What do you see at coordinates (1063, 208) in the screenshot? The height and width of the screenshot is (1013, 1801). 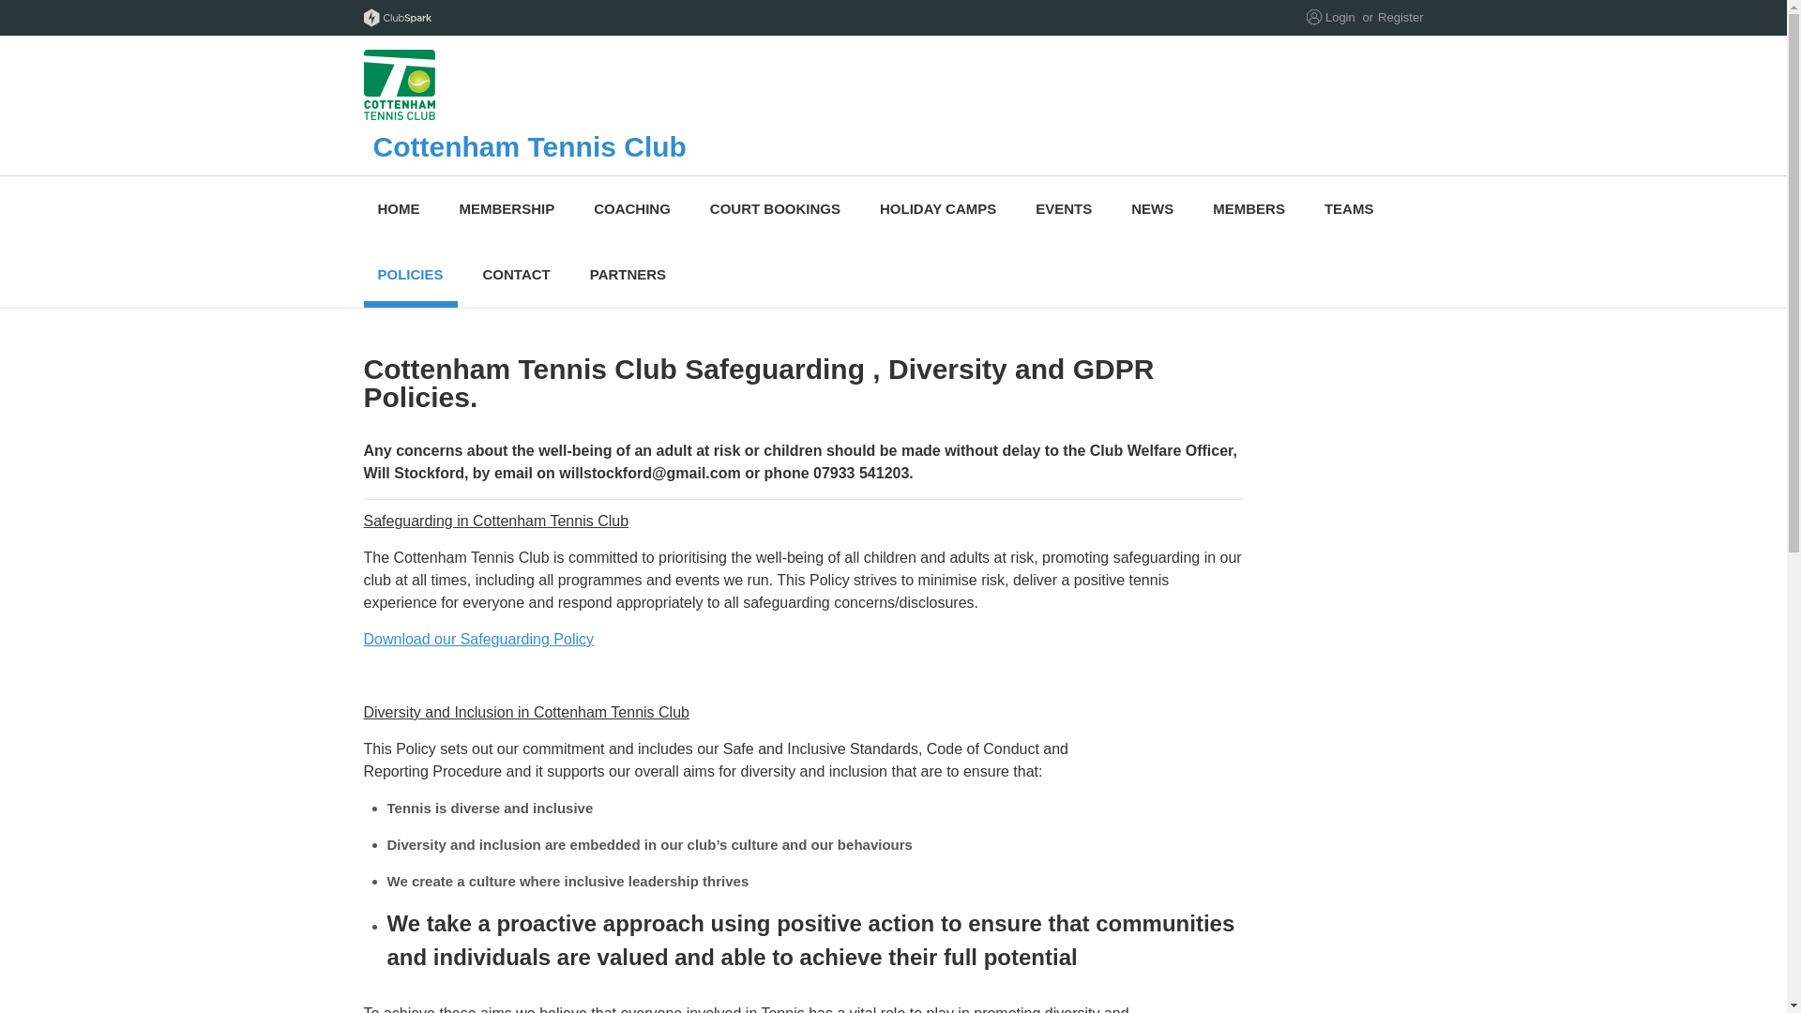 I see `EVENTS` at bounding box center [1063, 208].